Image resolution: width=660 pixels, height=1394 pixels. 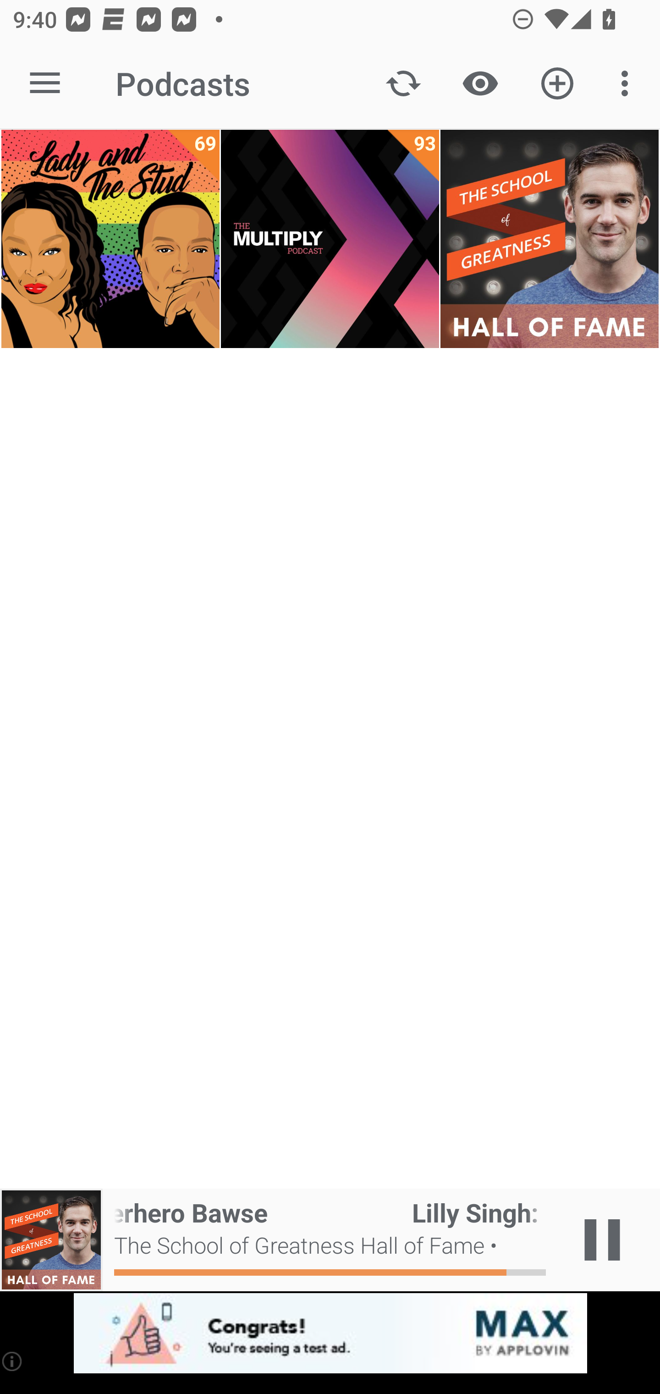 What do you see at coordinates (602, 1240) in the screenshot?
I see `Play / Pause` at bounding box center [602, 1240].